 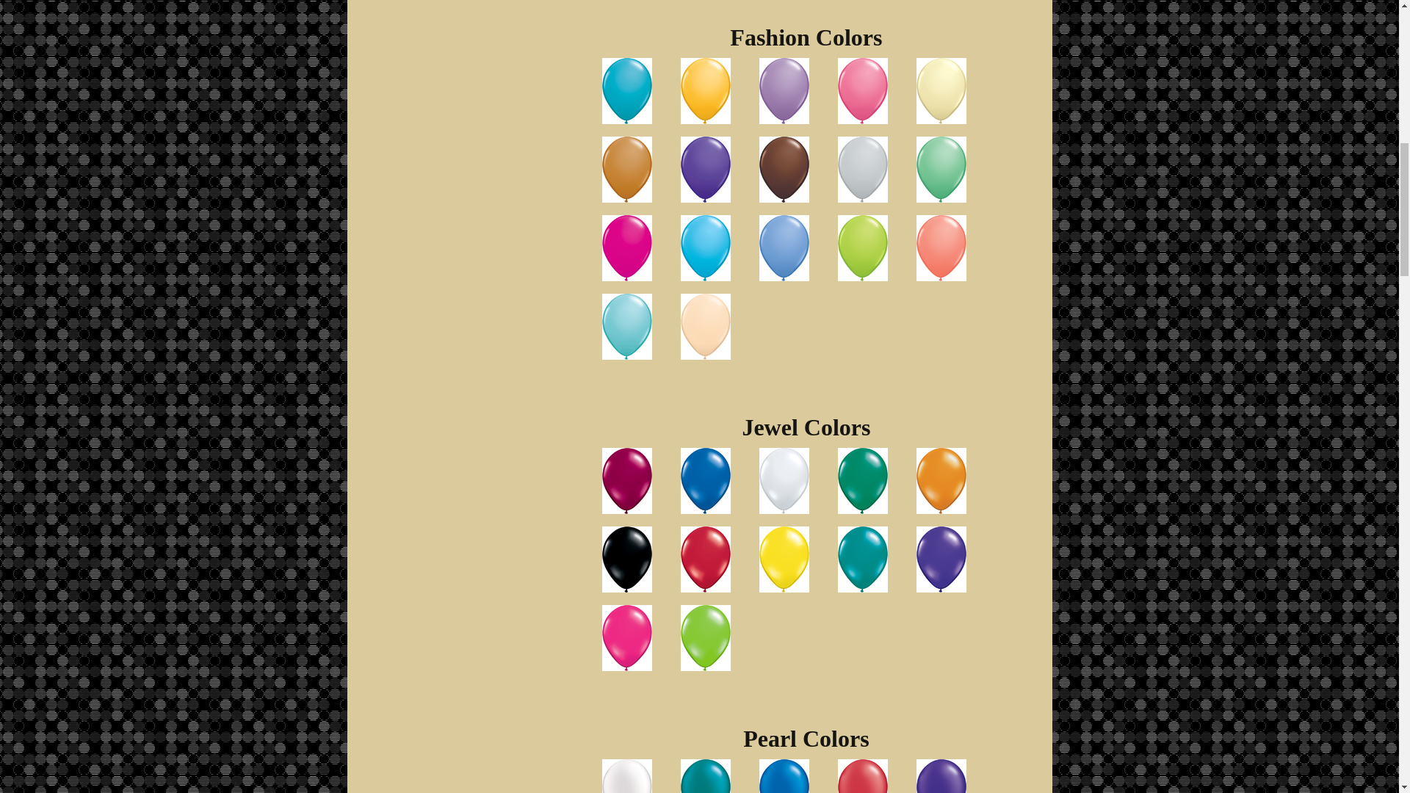 What do you see at coordinates (705, 90) in the screenshot?
I see `Goldenrod` at bounding box center [705, 90].